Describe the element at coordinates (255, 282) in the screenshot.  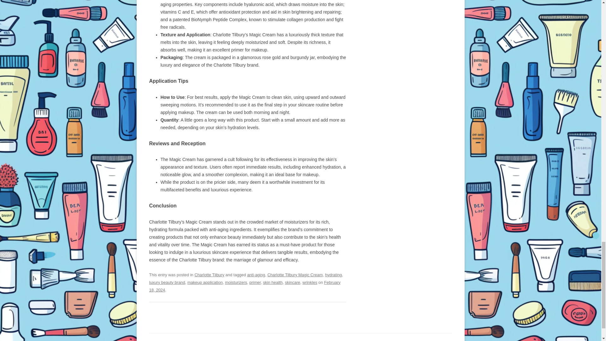
I see `primer` at that location.